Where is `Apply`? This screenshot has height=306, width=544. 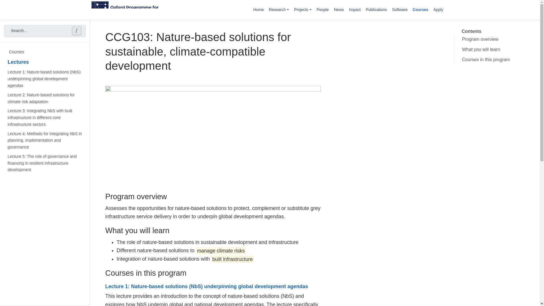
Apply is located at coordinates (438, 10).